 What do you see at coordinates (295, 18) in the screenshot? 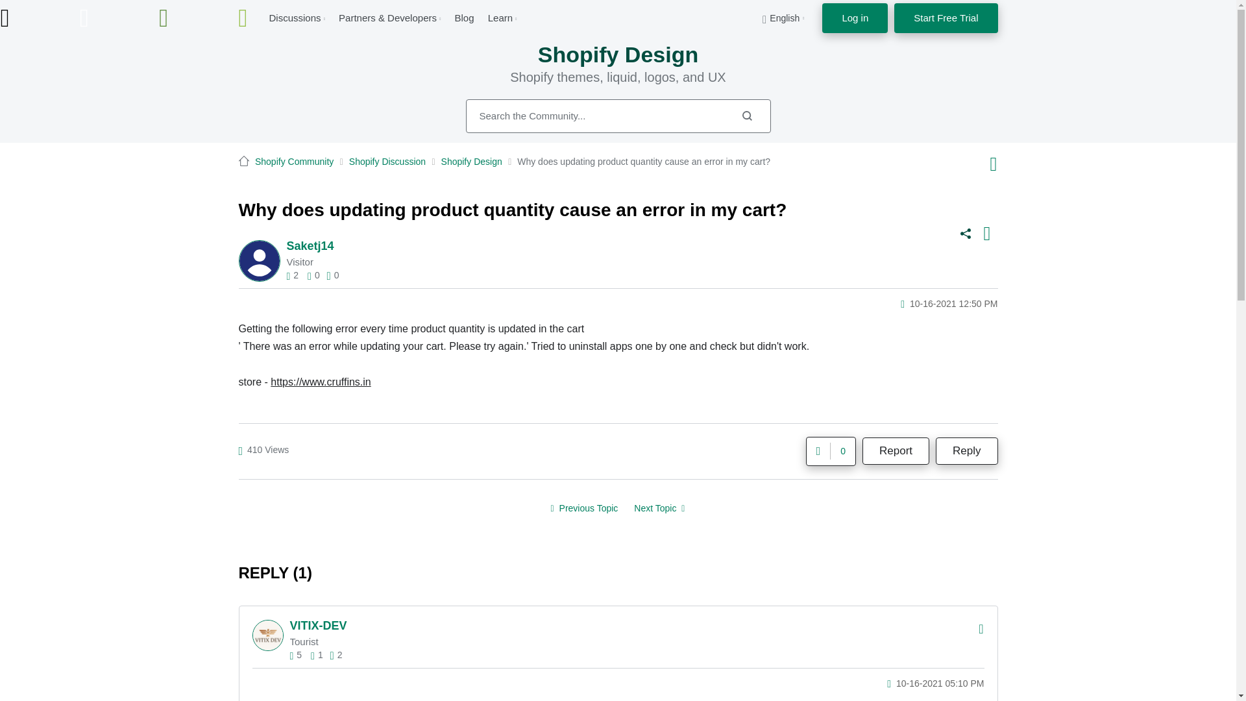
I see `Discussions` at bounding box center [295, 18].